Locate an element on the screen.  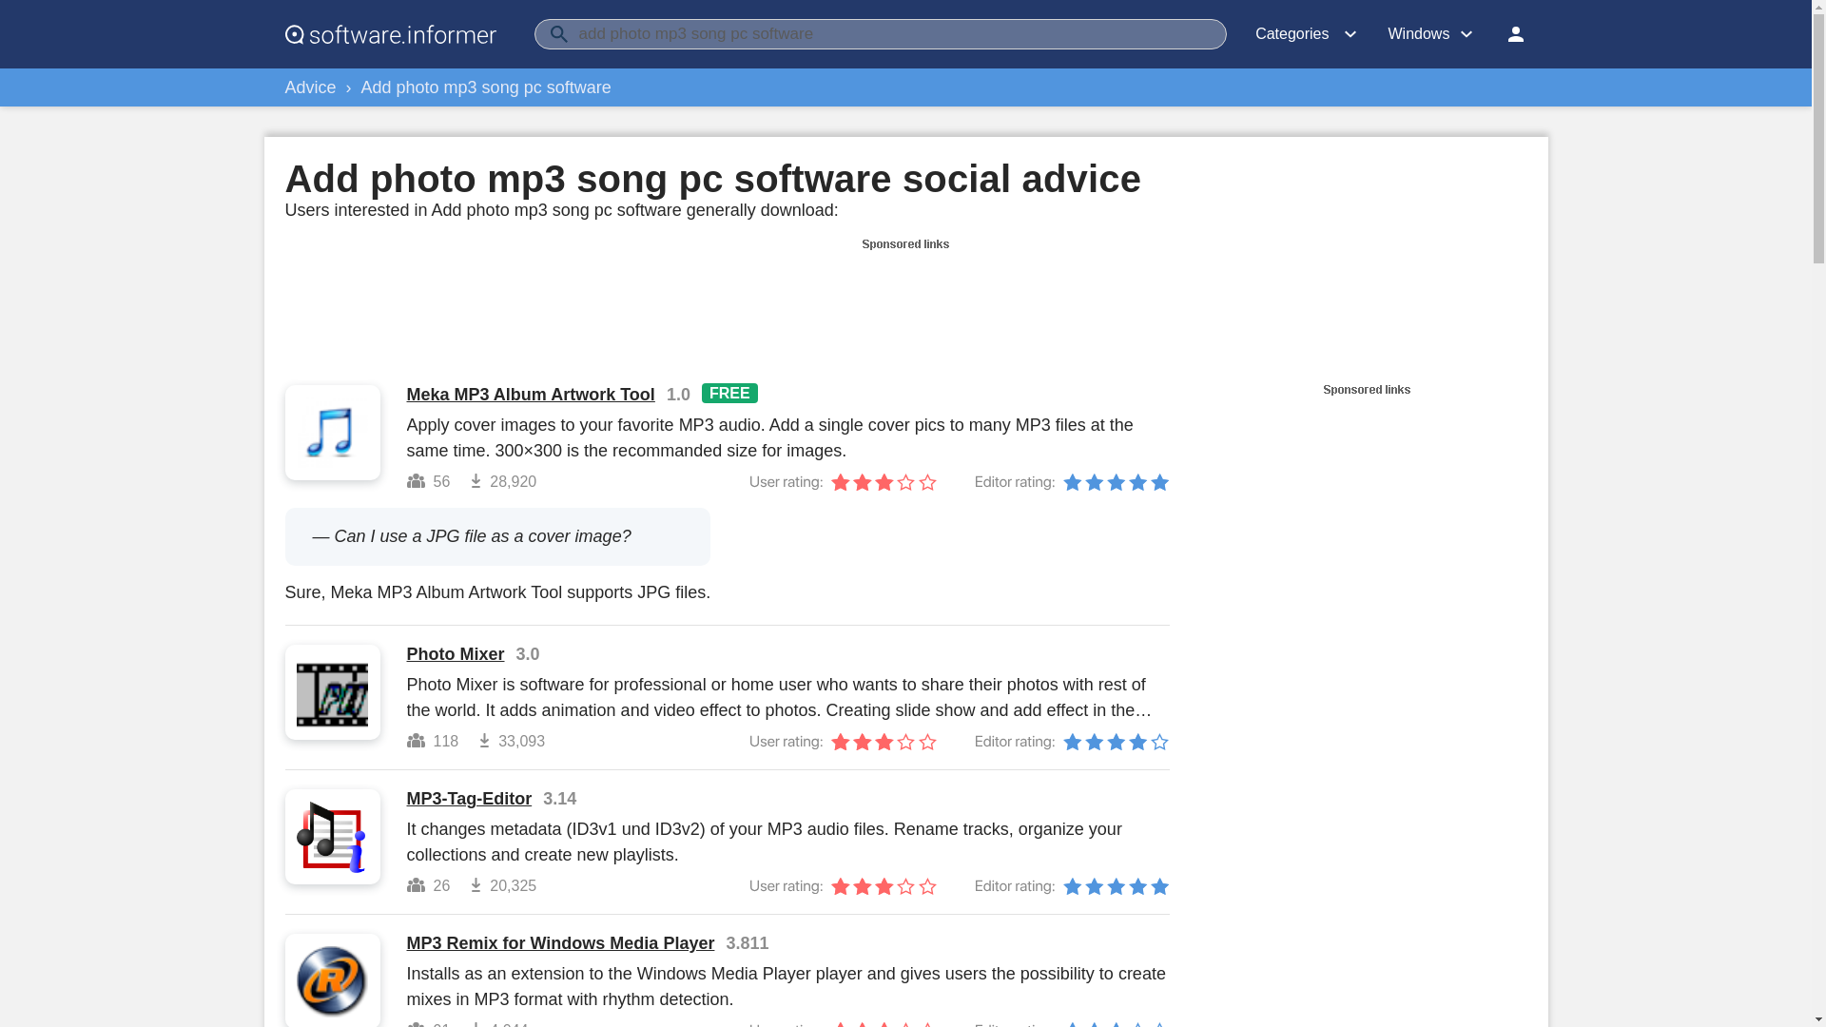
MP3 Remix for Windows Media Player is located at coordinates (561, 943).